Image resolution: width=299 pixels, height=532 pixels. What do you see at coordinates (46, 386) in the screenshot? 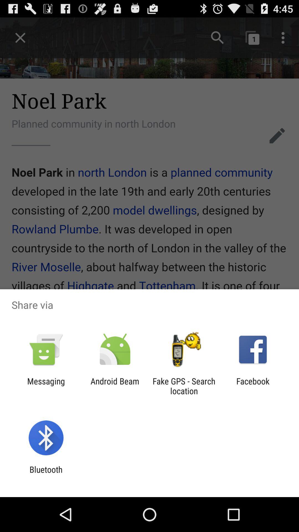
I see `tap the messaging app` at bounding box center [46, 386].